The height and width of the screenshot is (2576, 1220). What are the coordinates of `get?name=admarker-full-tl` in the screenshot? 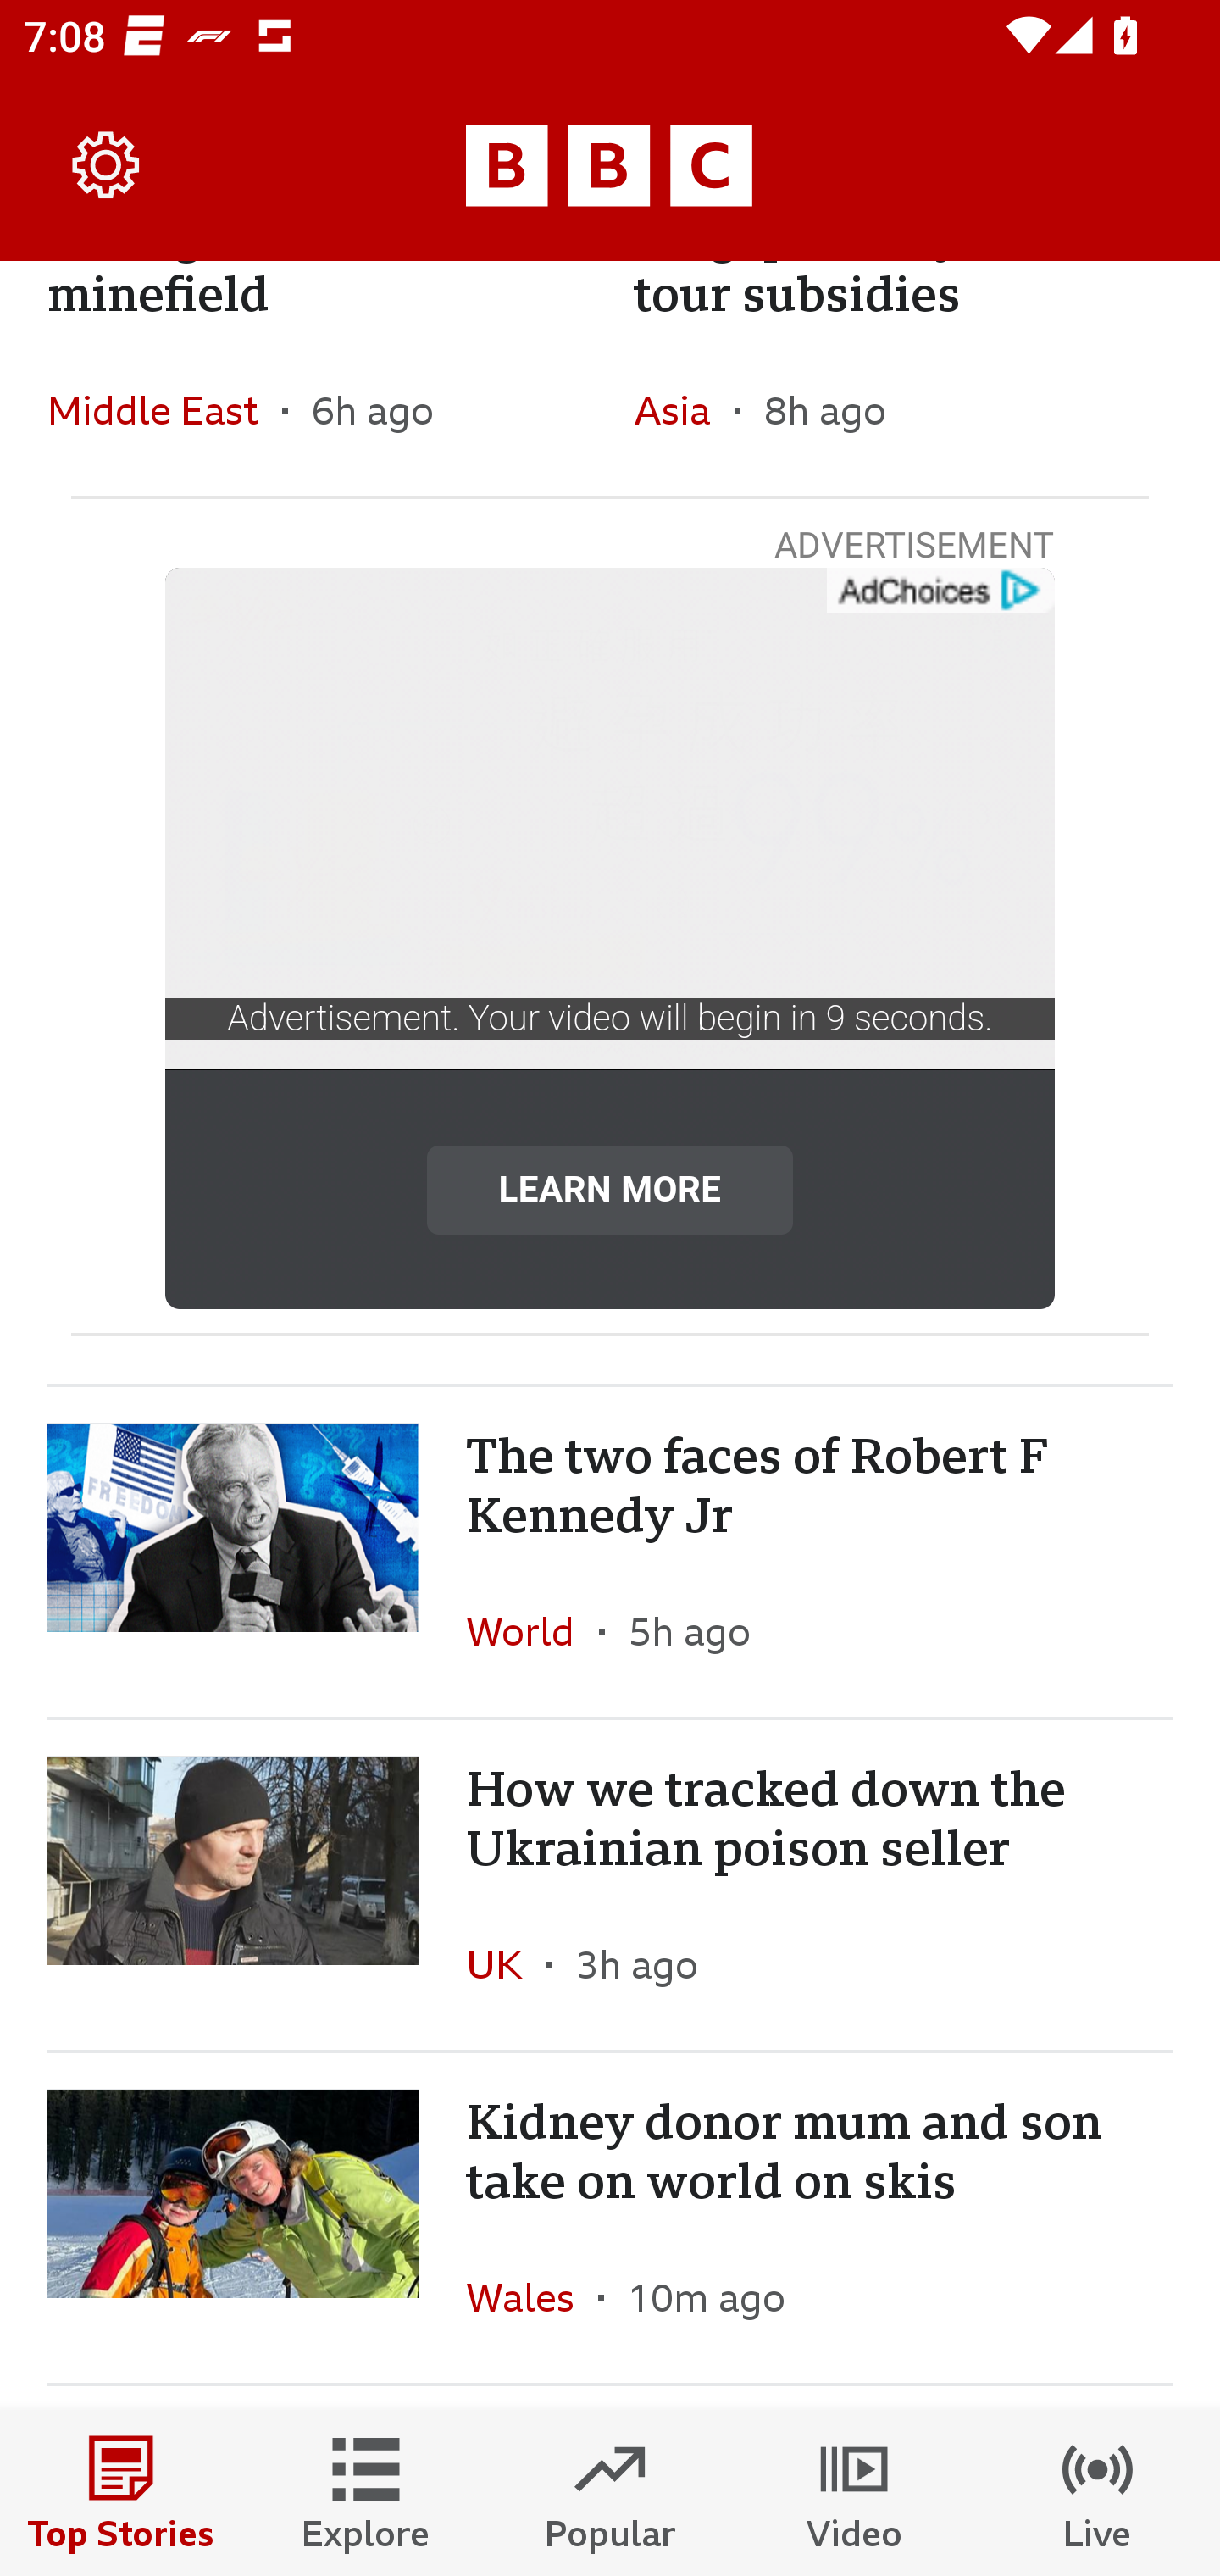 It's located at (939, 591).